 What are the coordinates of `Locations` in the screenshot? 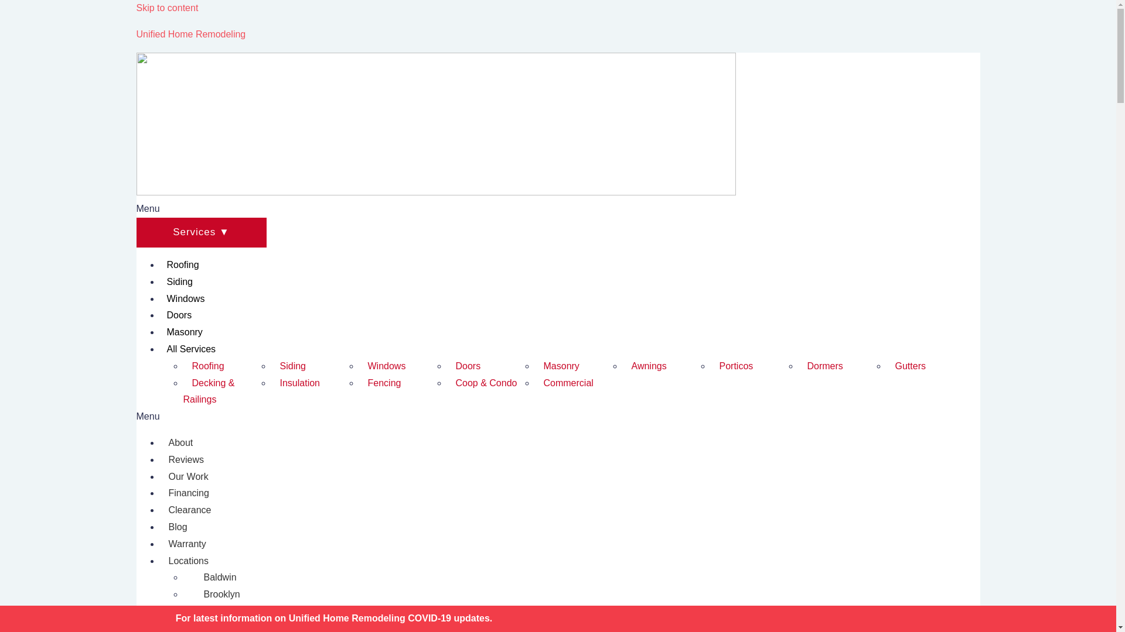 It's located at (188, 561).